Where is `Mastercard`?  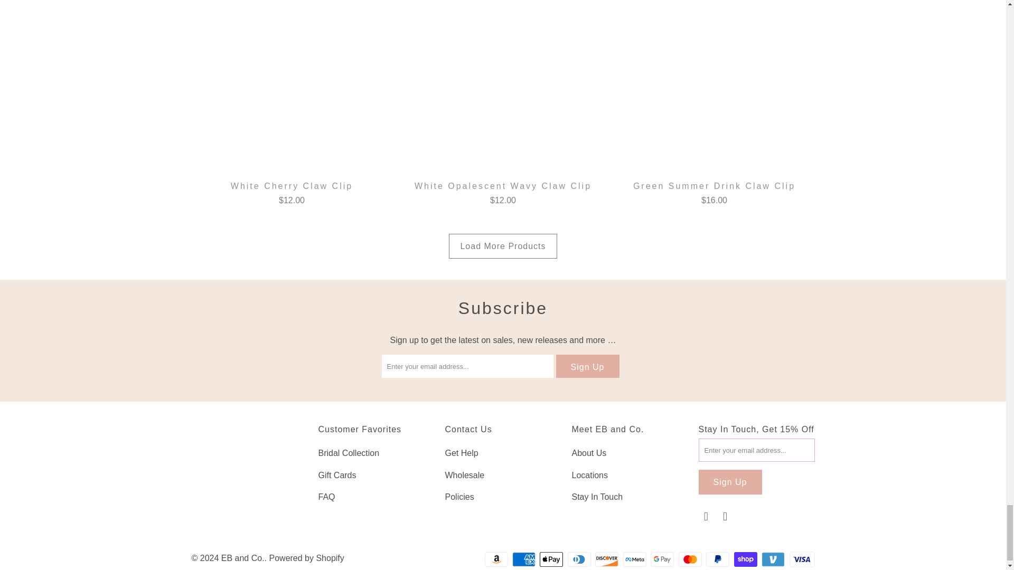 Mastercard is located at coordinates (691, 559).